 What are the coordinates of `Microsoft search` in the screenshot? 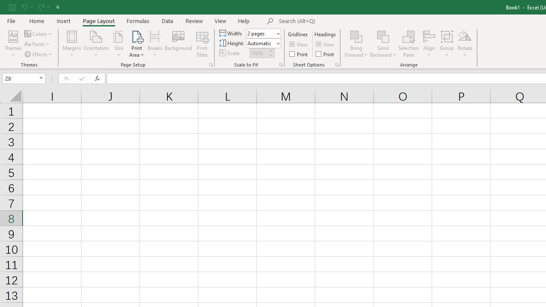 It's located at (338, 21).